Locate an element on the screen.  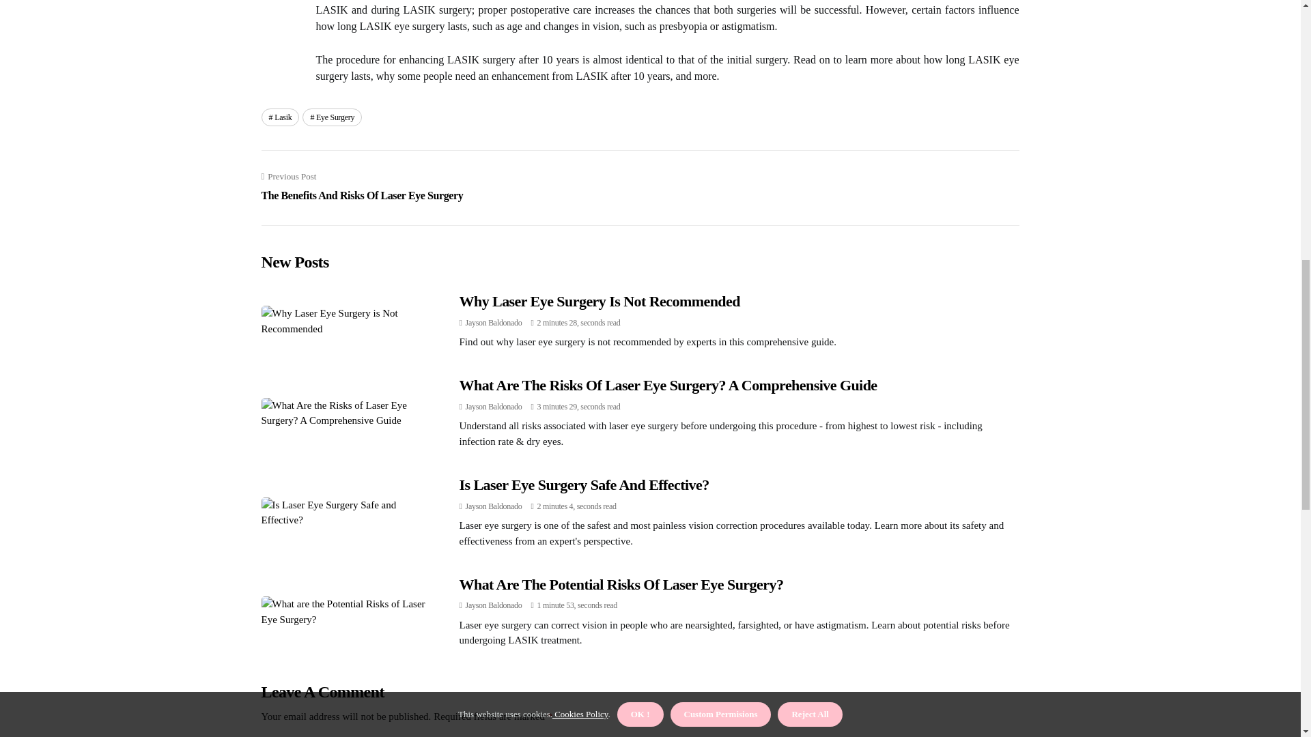
Jayson Baldonado is located at coordinates (332, 117).